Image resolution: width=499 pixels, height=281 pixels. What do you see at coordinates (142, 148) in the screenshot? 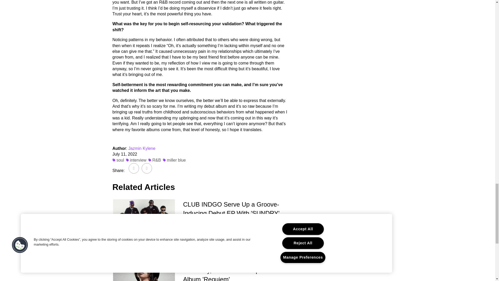
I see `Jazmin Kylene` at bounding box center [142, 148].